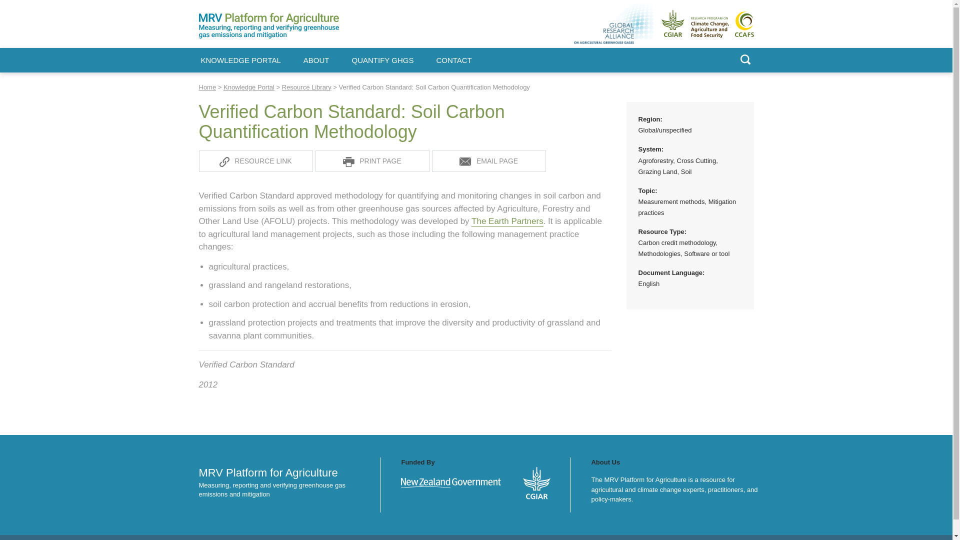  What do you see at coordinates (489, 161) in the screenshot?
I see `agMRV Resource` at bounding box center [489, 161].